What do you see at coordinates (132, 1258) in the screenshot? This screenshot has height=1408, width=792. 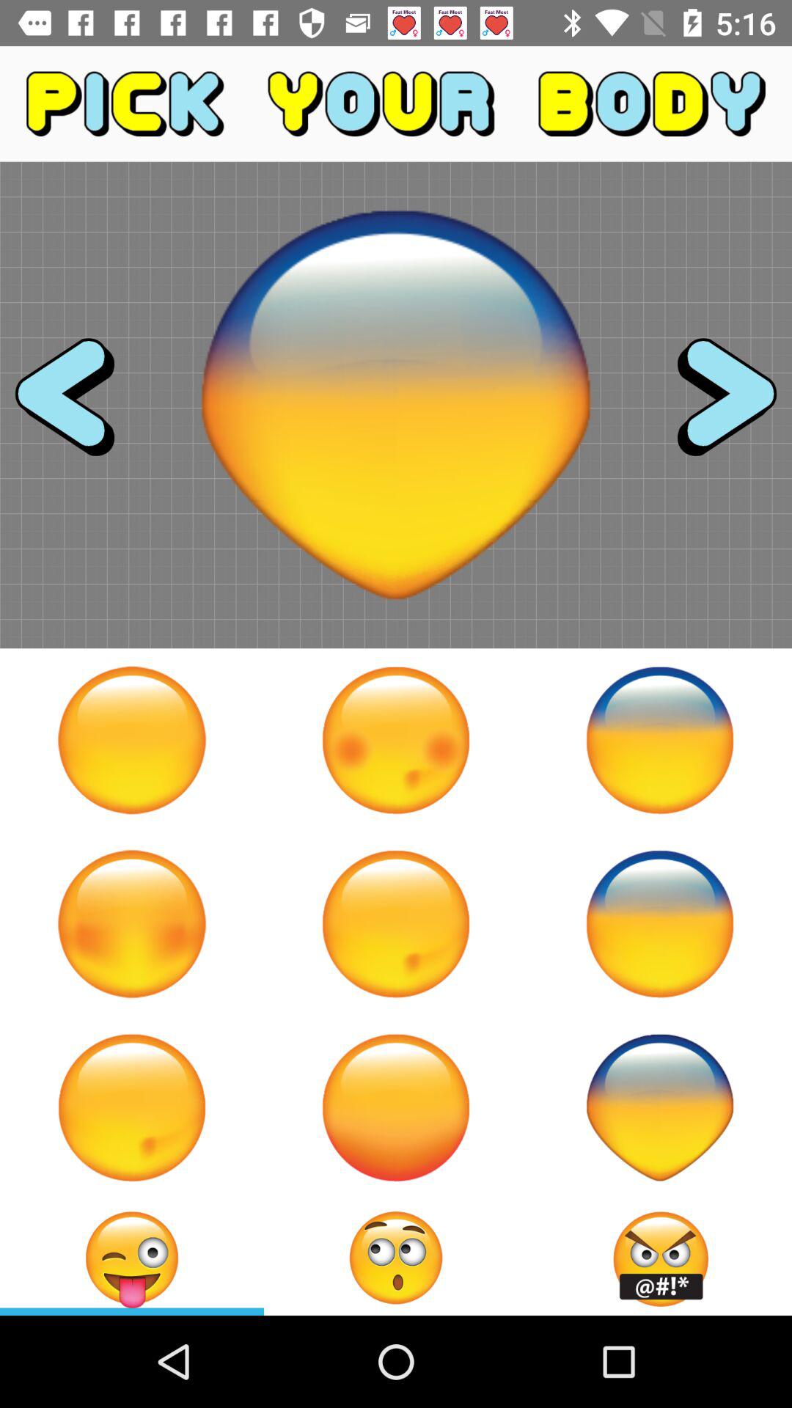 I see `toggle to current body type` at bounding box center [132, 1258].